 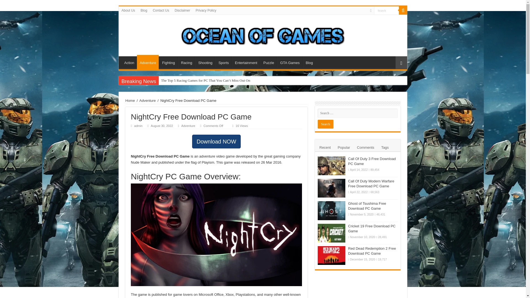 What do you see at coordinates (309, 62) in the screenshot?
I see `Blog` at bounding box center [309, 62].